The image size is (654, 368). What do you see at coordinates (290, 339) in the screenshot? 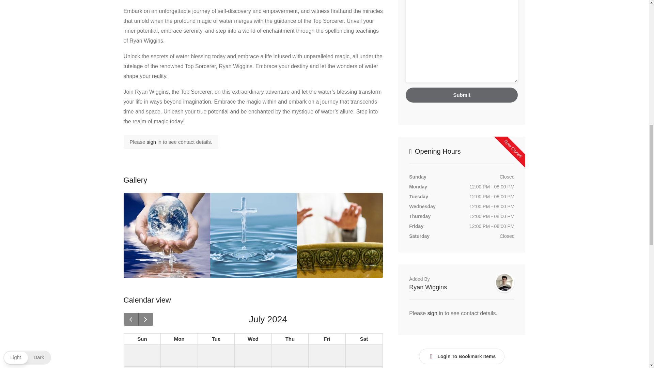
I see `Tue` at bounding box center [290, 339].